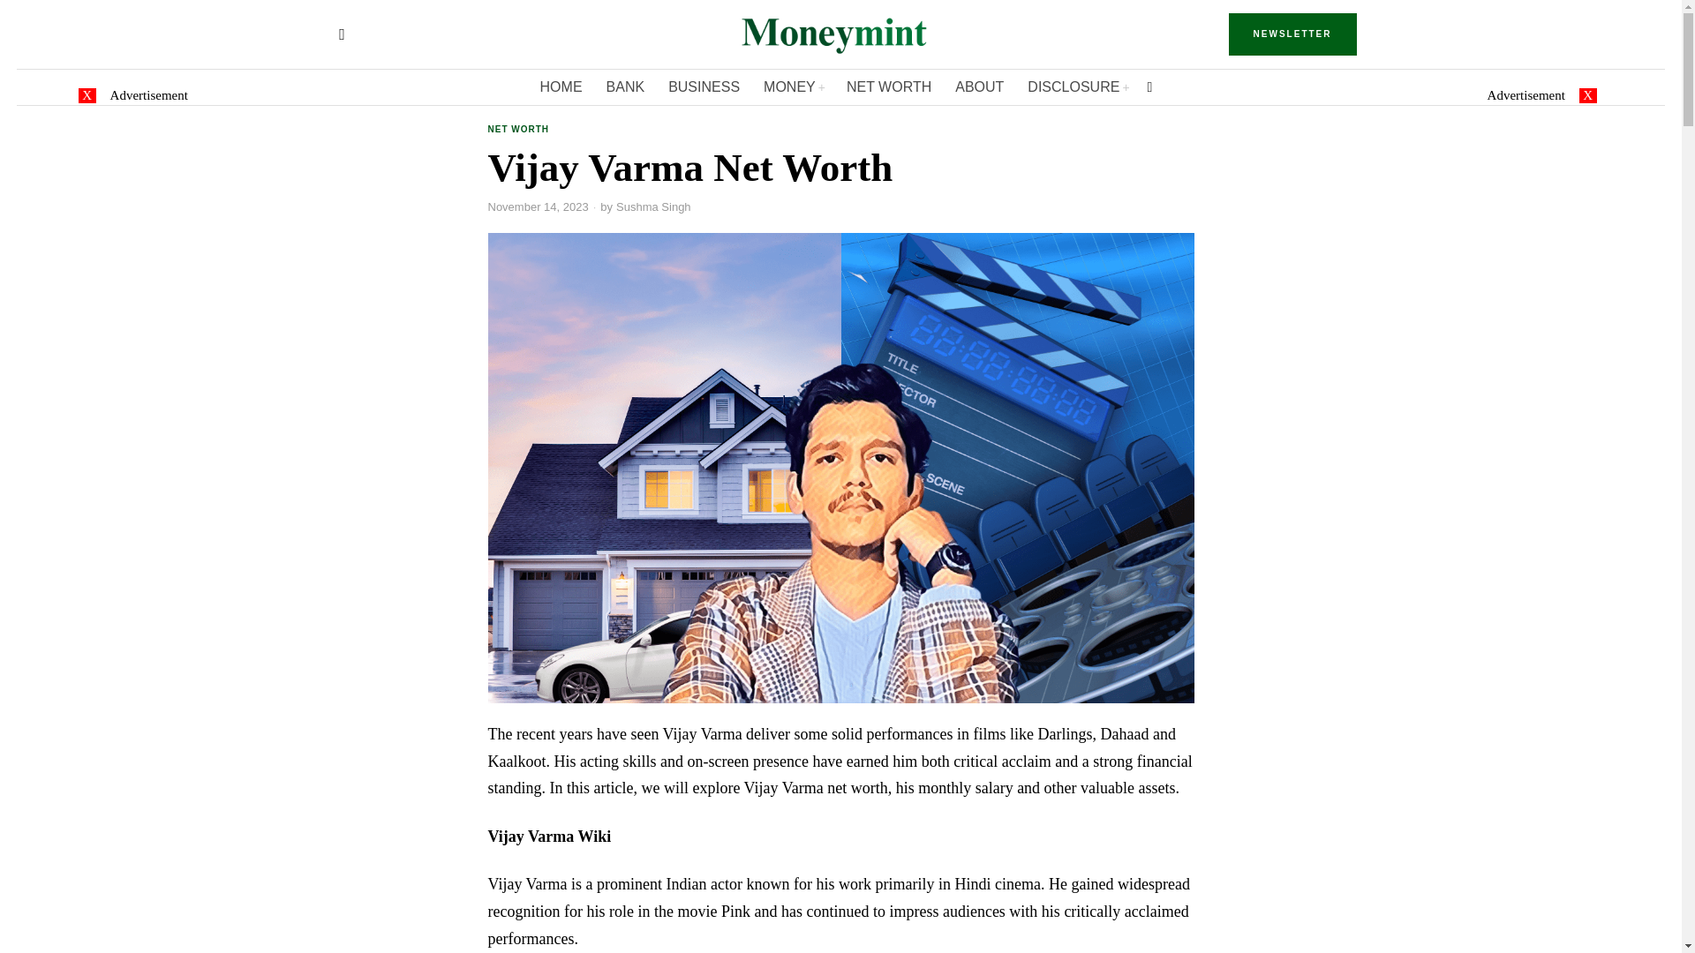  I want to click on BUSINESS, so click(704, 86).